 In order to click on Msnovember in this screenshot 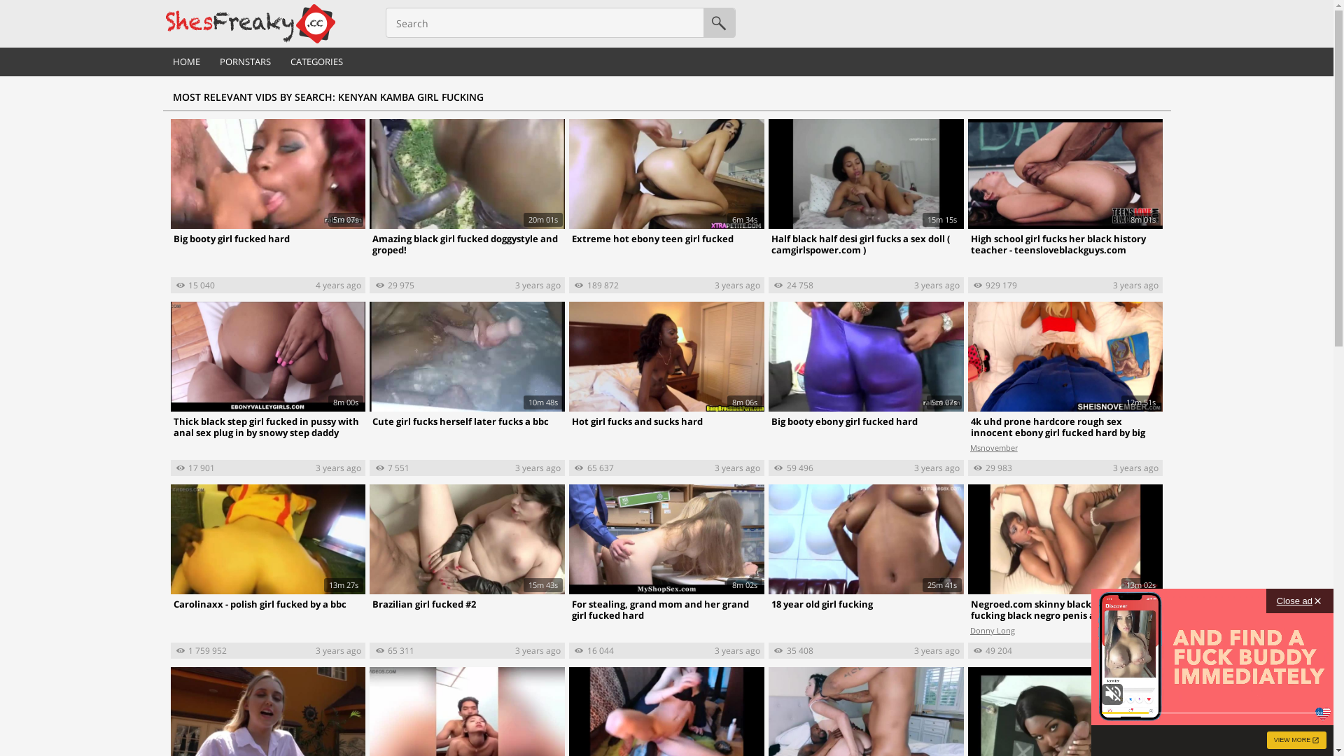, I will do `click(994, 448)`.